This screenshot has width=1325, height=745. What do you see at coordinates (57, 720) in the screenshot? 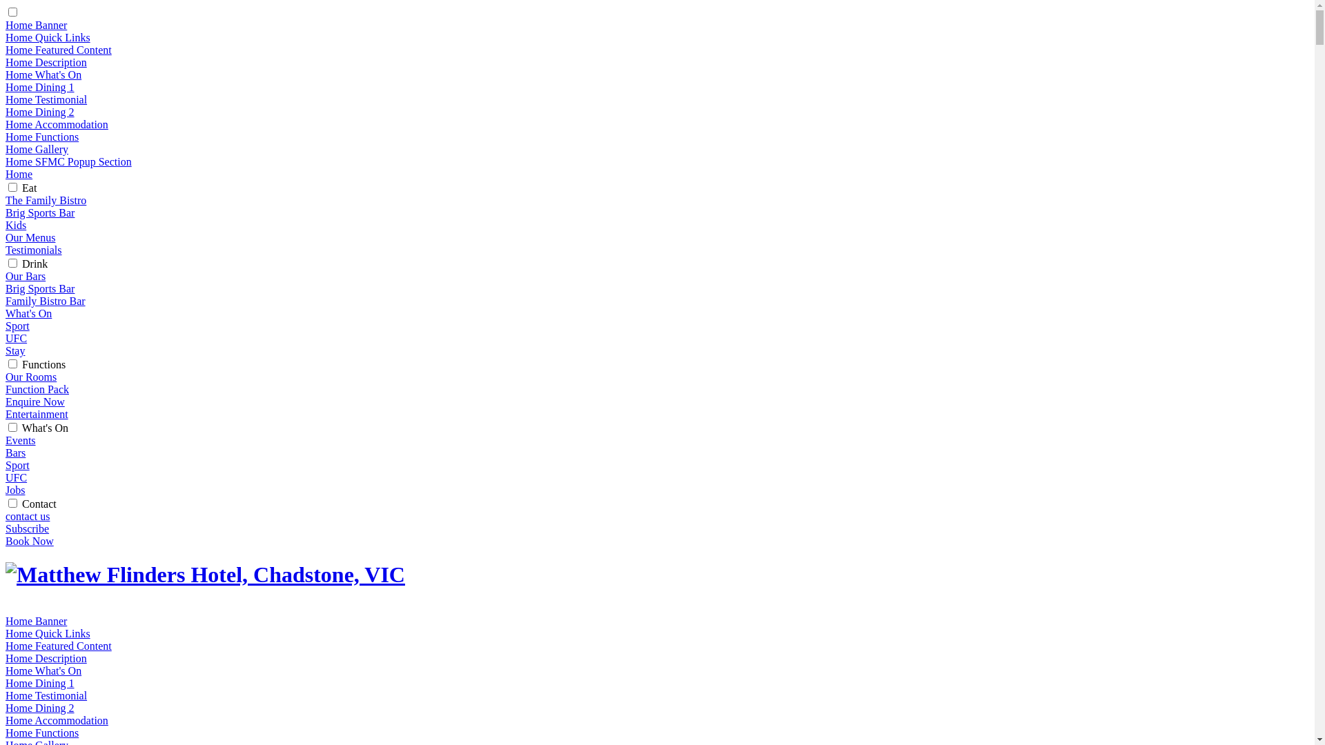
I see `Home Accommodation` at bounding box center [57, 720].